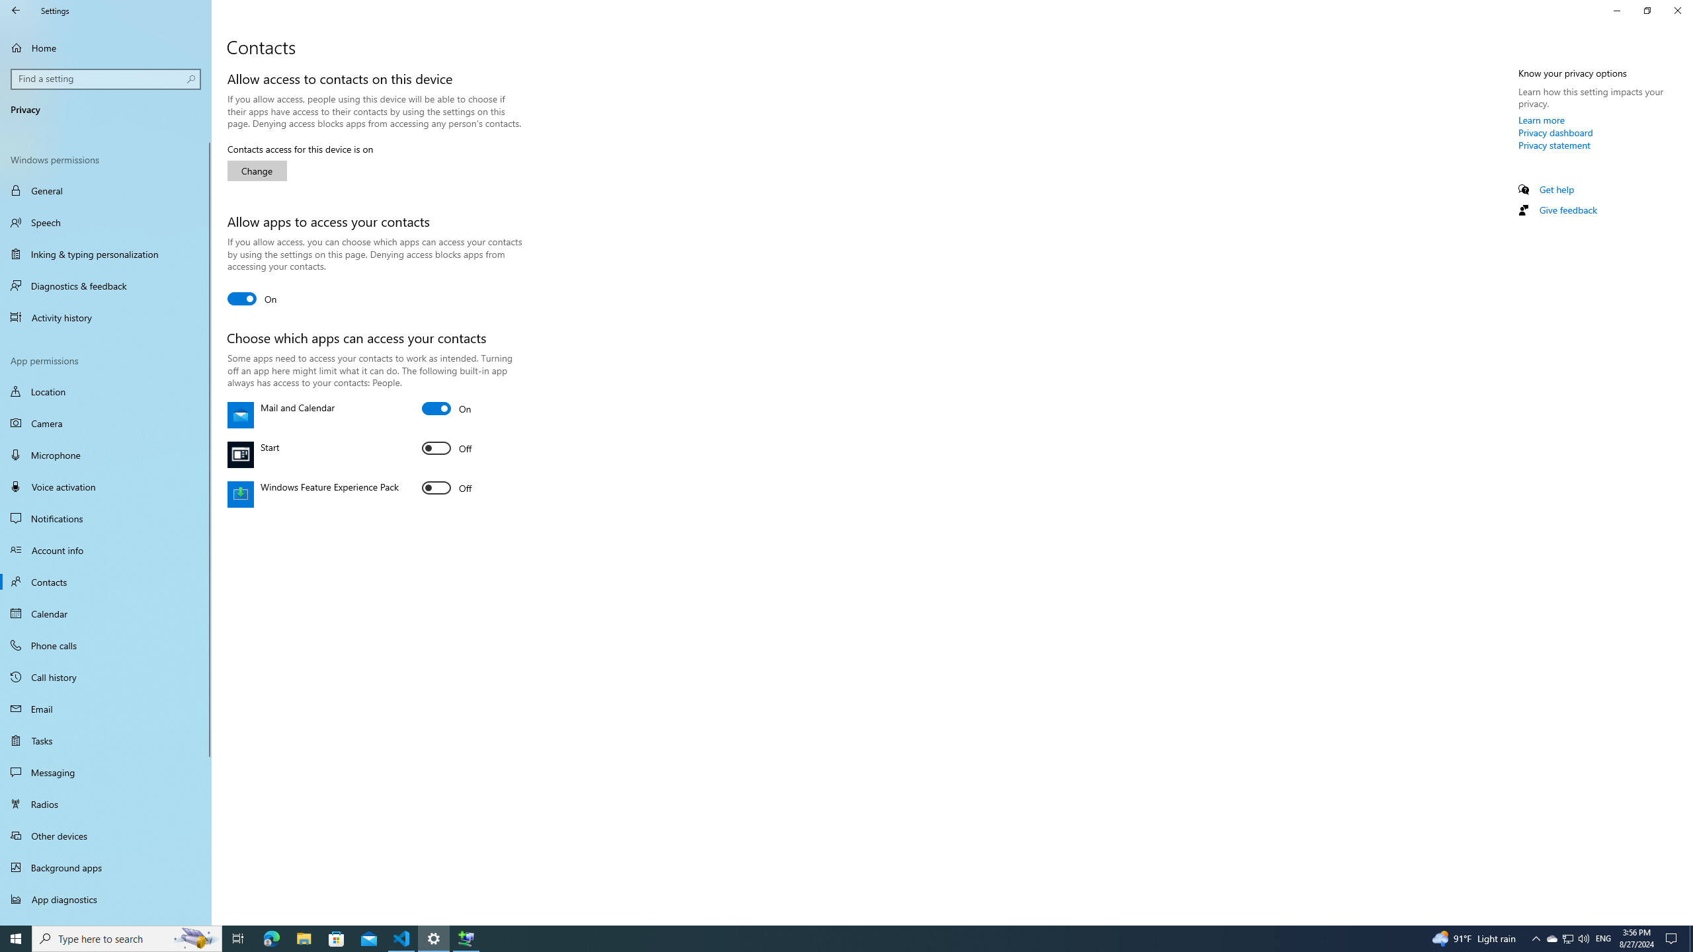 Image resolution: width=1693 pixels, height=952 pixels. I want to click on Inking & typing personalization, so click(106, 254).